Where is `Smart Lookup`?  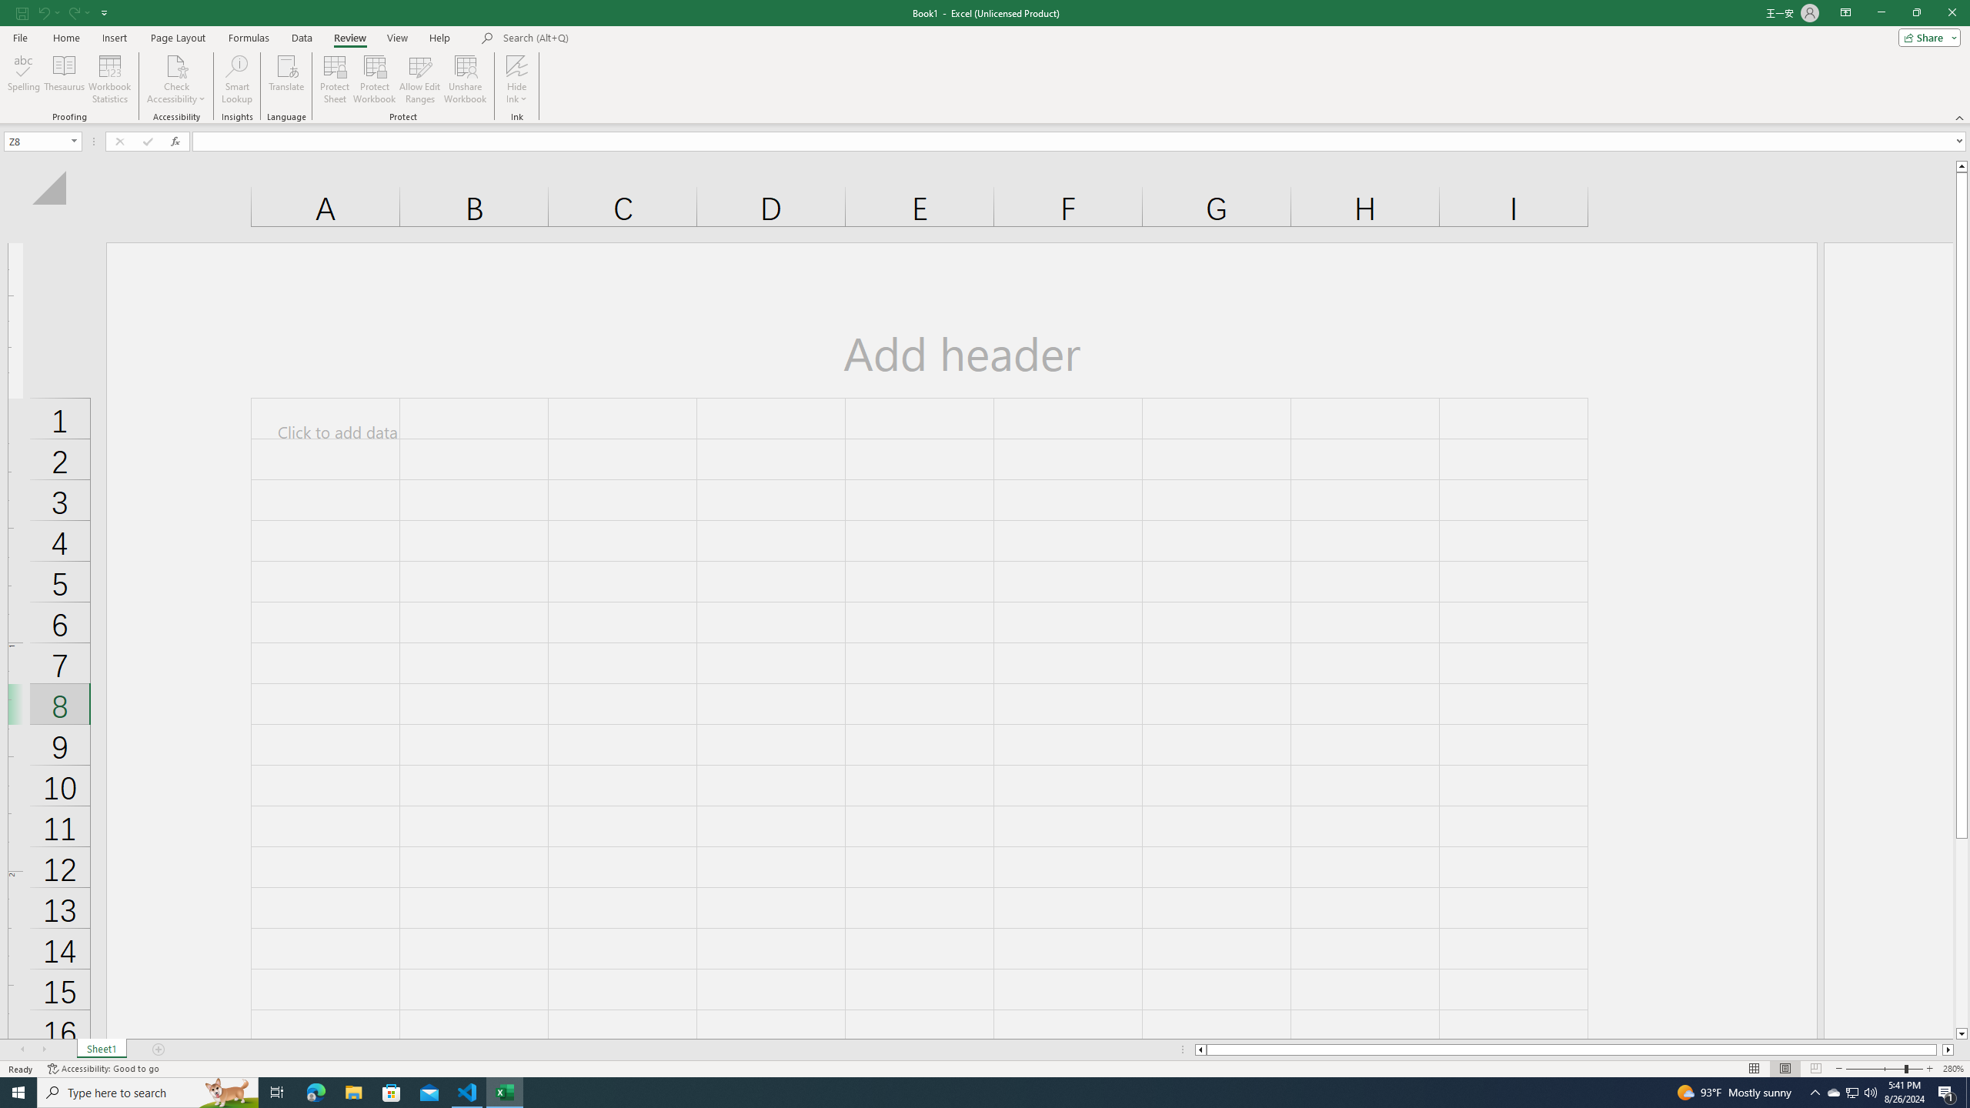
Smart Lookup is located at coordinates (237, 79).